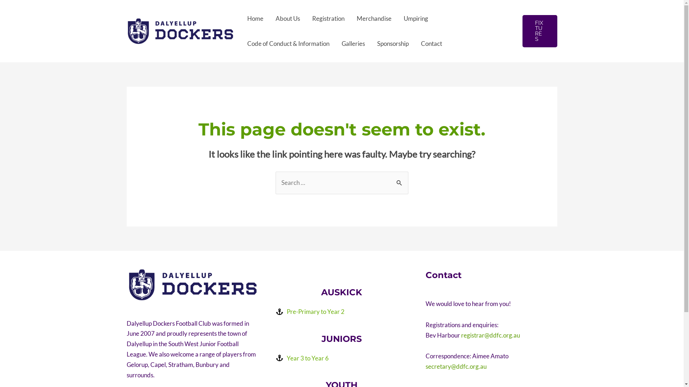 The image size is (689, 387). I want to click on About Us, so click(287, 19).